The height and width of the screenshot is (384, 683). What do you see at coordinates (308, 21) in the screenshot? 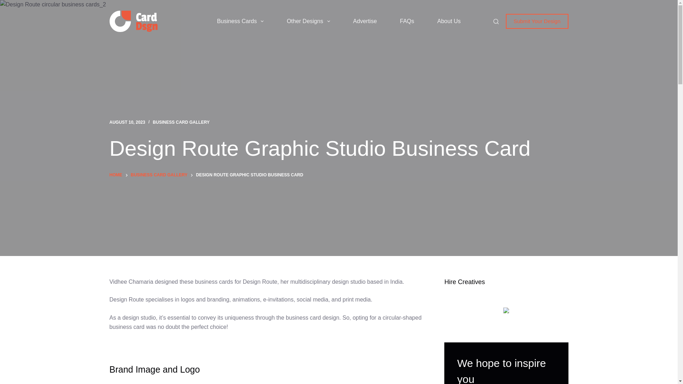
I see `Other Designs` at bounding box center [308, 21].